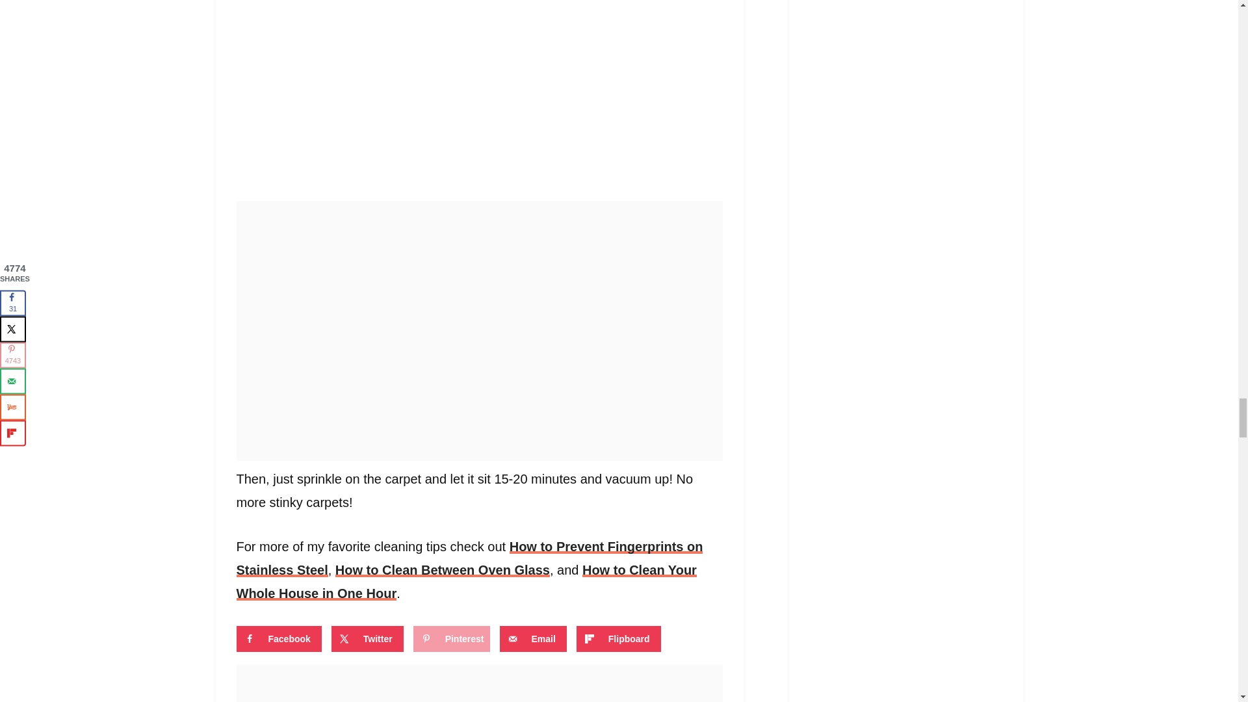 The width and height of the screenshot is (1248, 702). I want to click on How to Clean Between Oven Glass, so click(443, 569).